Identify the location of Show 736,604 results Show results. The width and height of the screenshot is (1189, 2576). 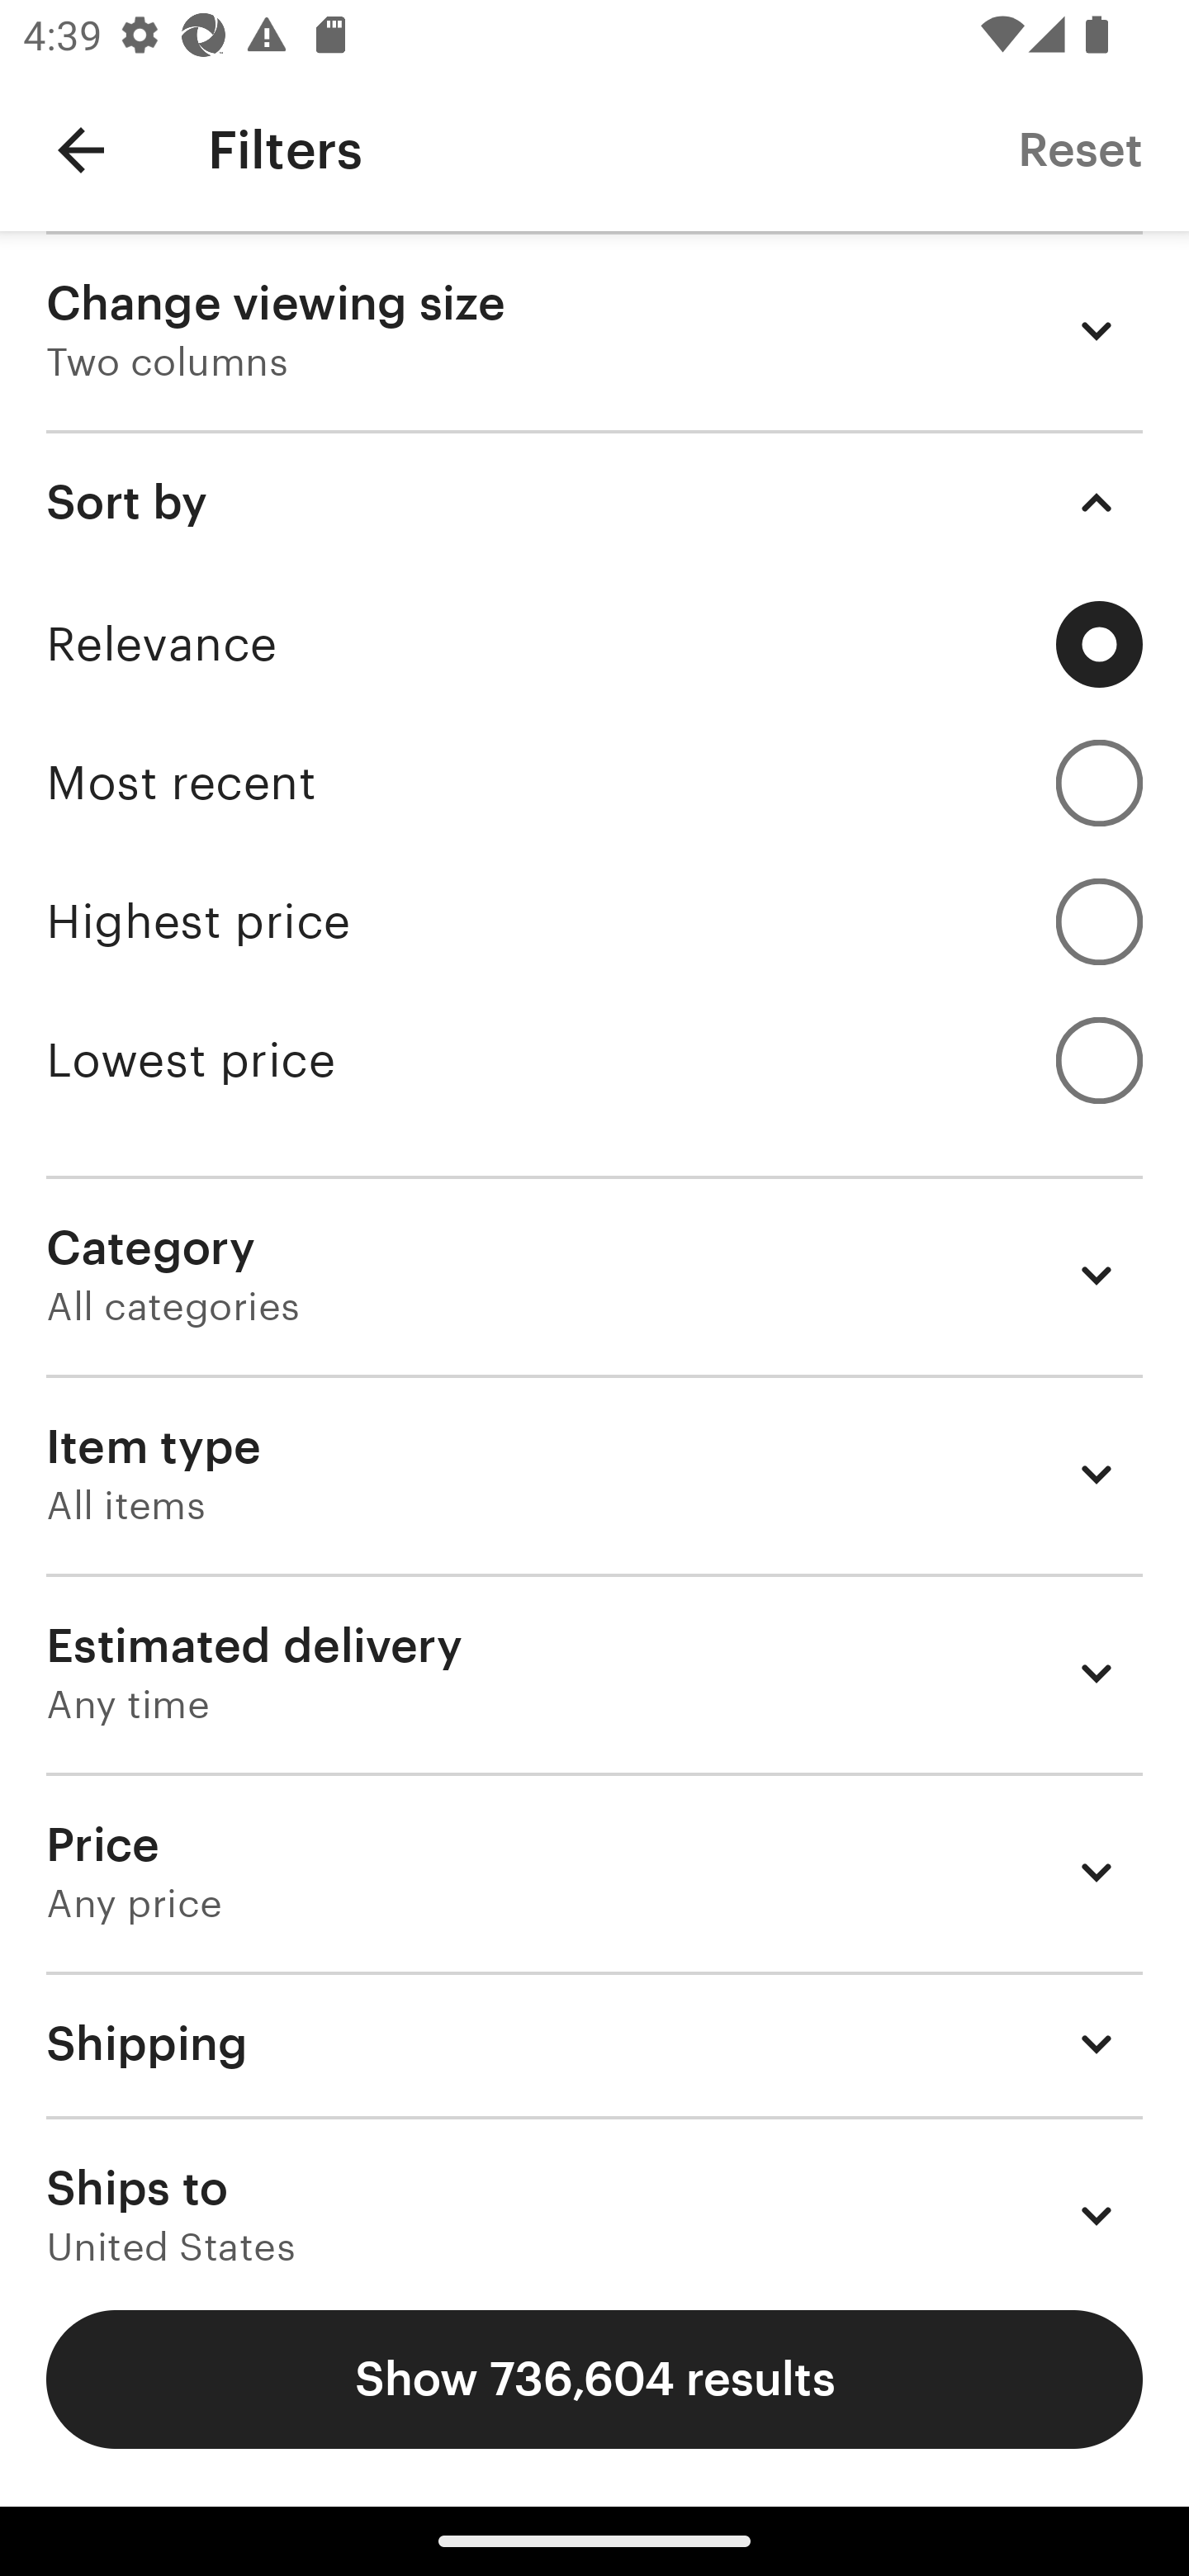
(594, 2379).